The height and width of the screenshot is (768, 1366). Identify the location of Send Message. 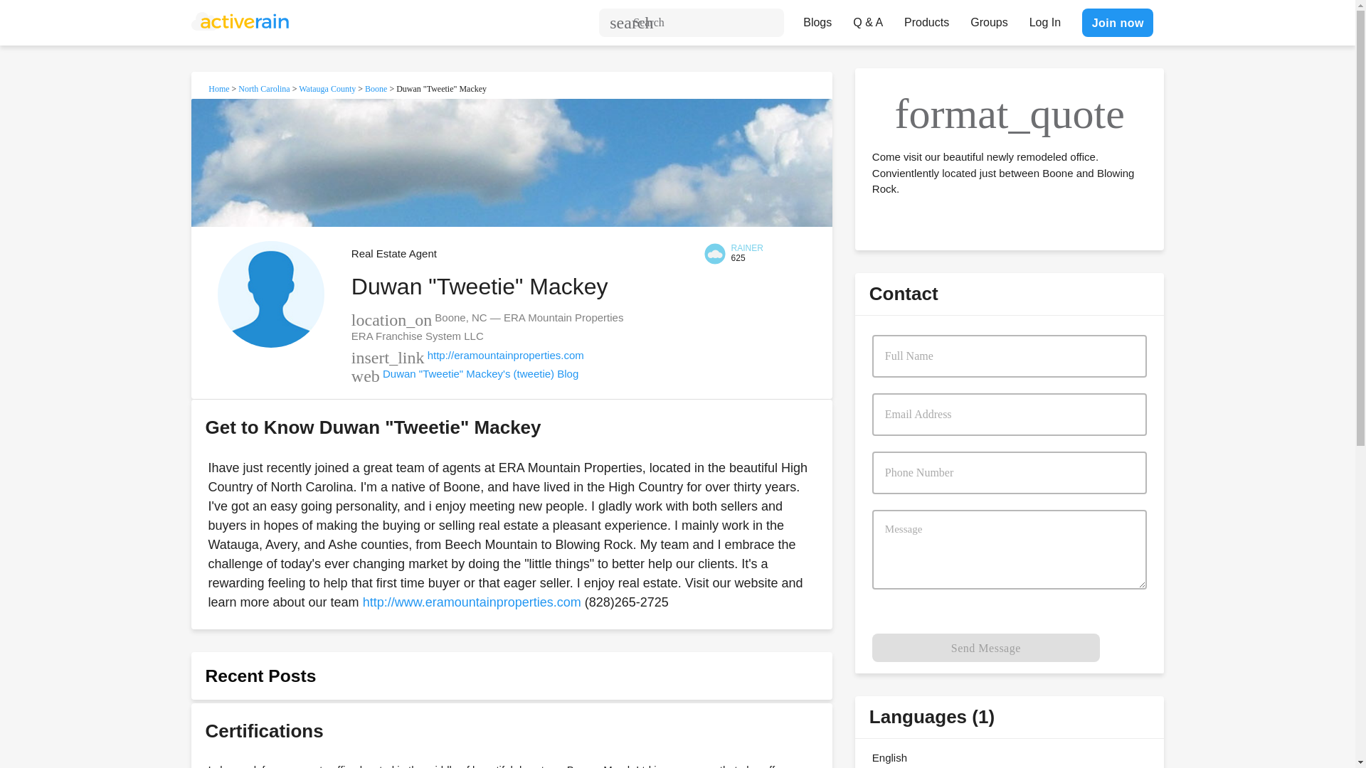
(986, 647).